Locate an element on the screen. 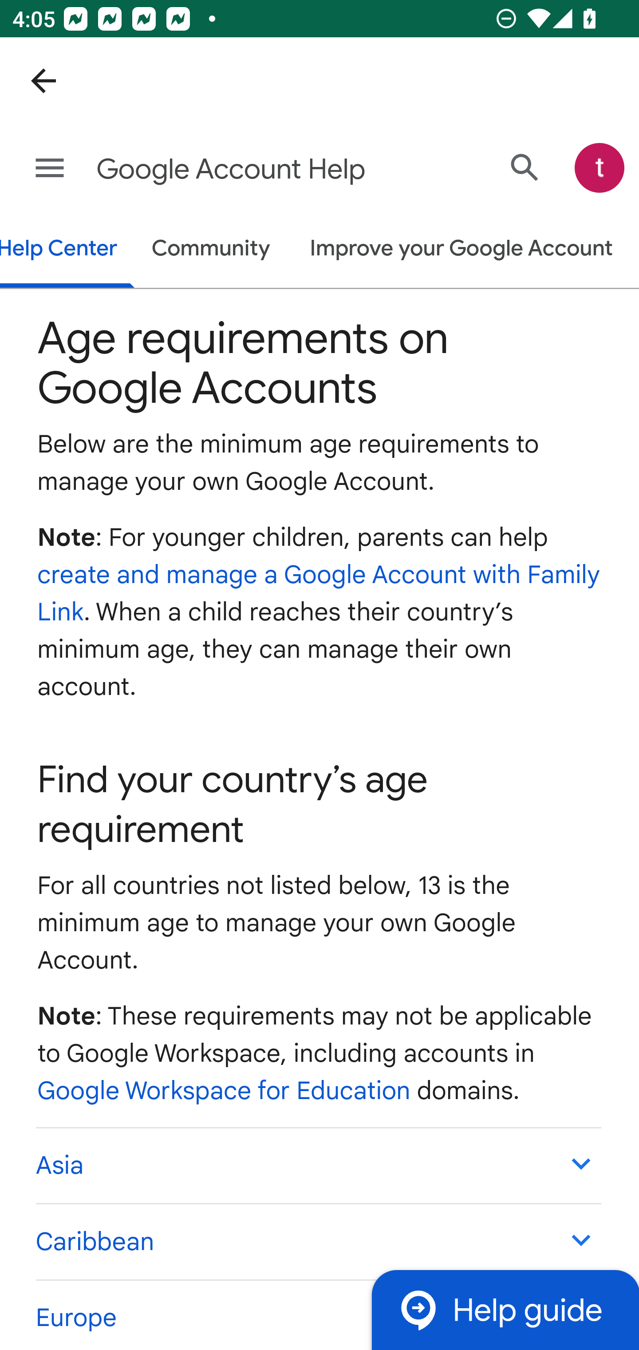  Caribbean is located at coordinates (318, 1242).